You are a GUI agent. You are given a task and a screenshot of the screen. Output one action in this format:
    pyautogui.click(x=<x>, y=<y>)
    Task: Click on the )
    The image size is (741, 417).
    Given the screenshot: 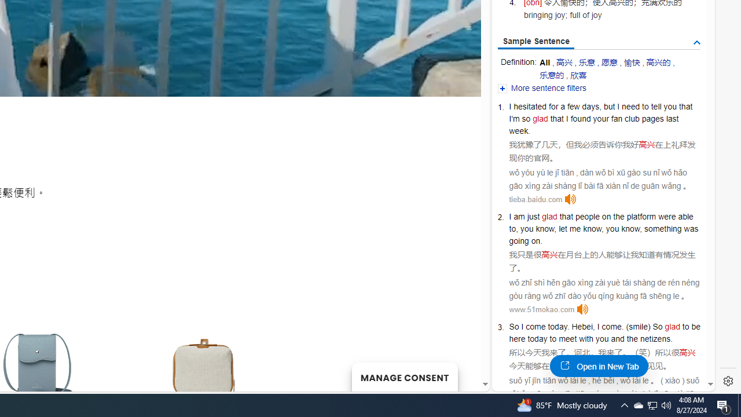 What is the action you would take?
    pyautogui.click(x=648, y=326)
    